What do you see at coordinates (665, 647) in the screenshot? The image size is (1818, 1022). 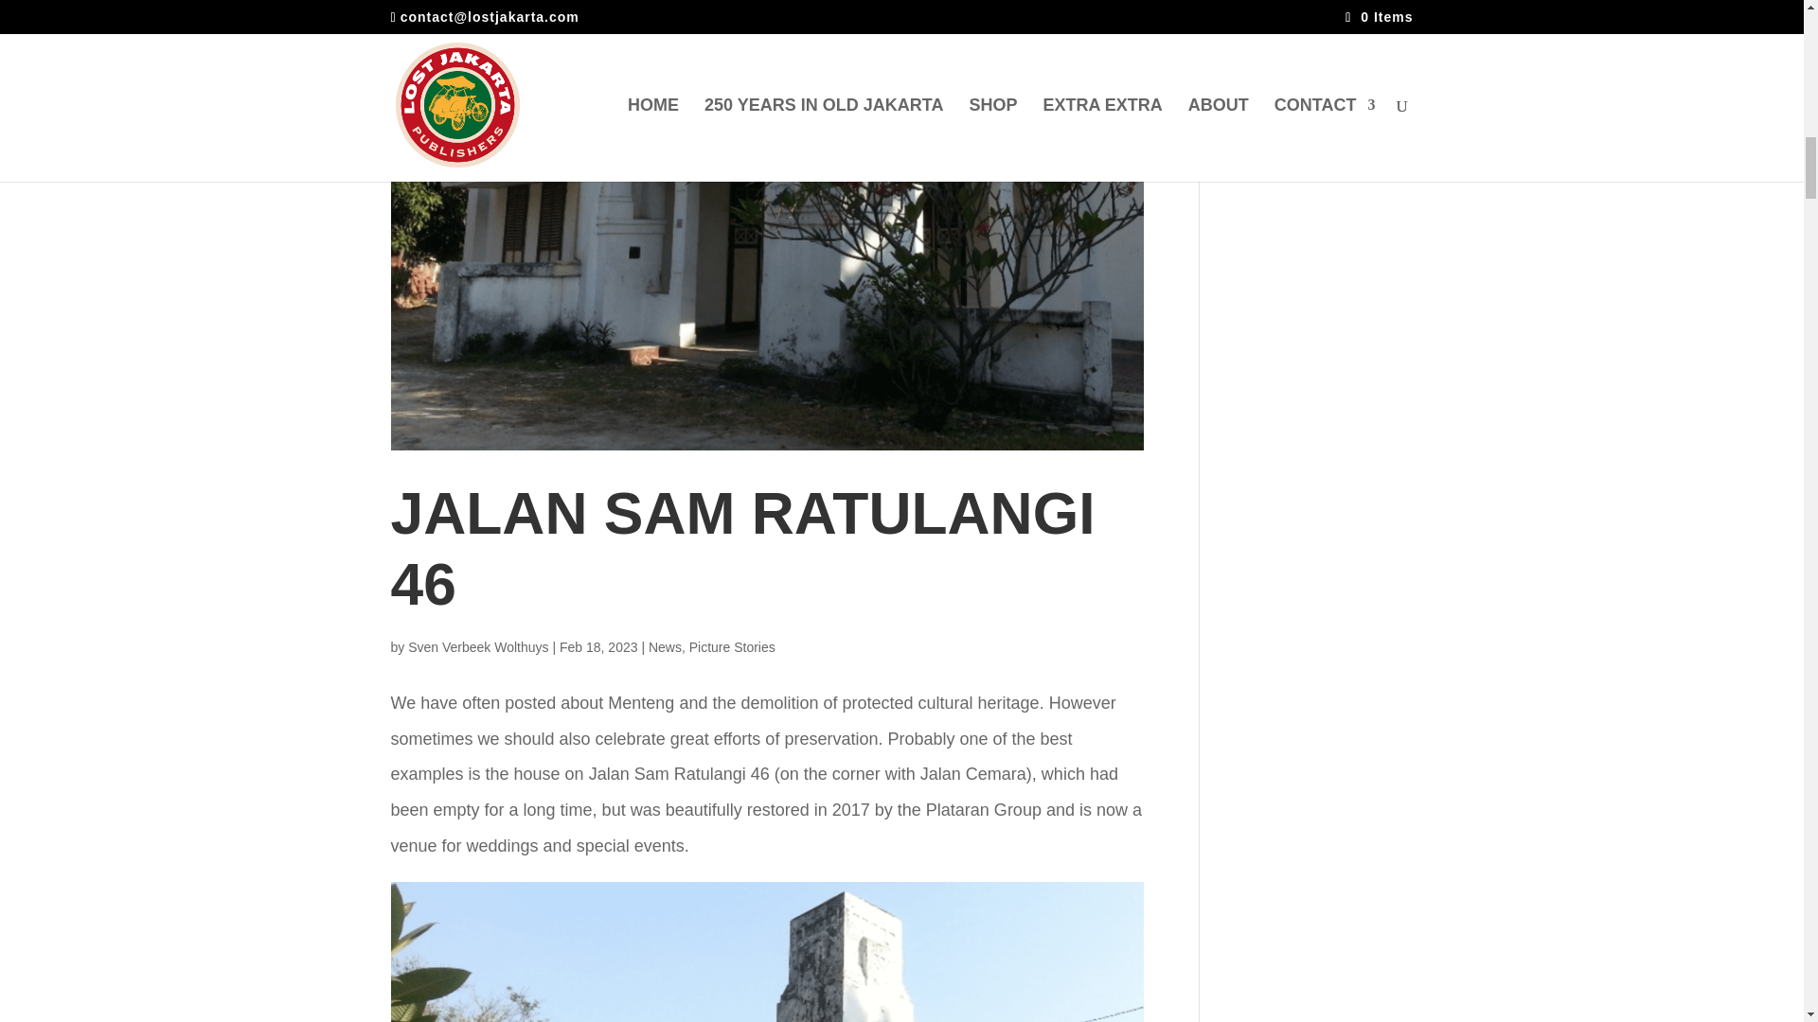 I see `News` at bounding box center [665, 647].